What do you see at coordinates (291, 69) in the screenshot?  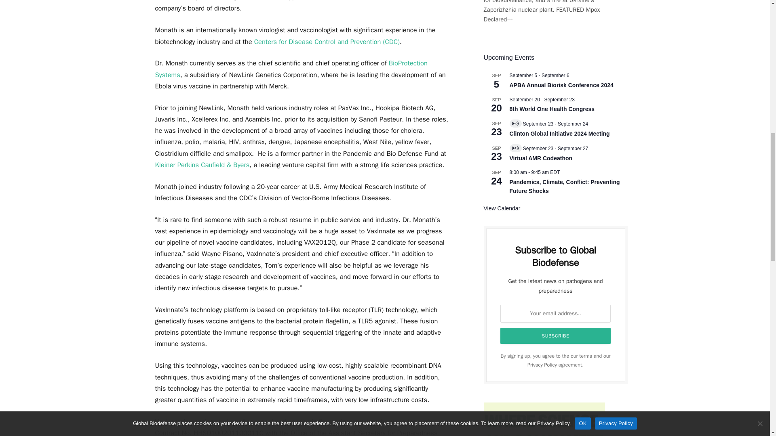 I see `BioProtection Systems` at bounding box center [291, 69].